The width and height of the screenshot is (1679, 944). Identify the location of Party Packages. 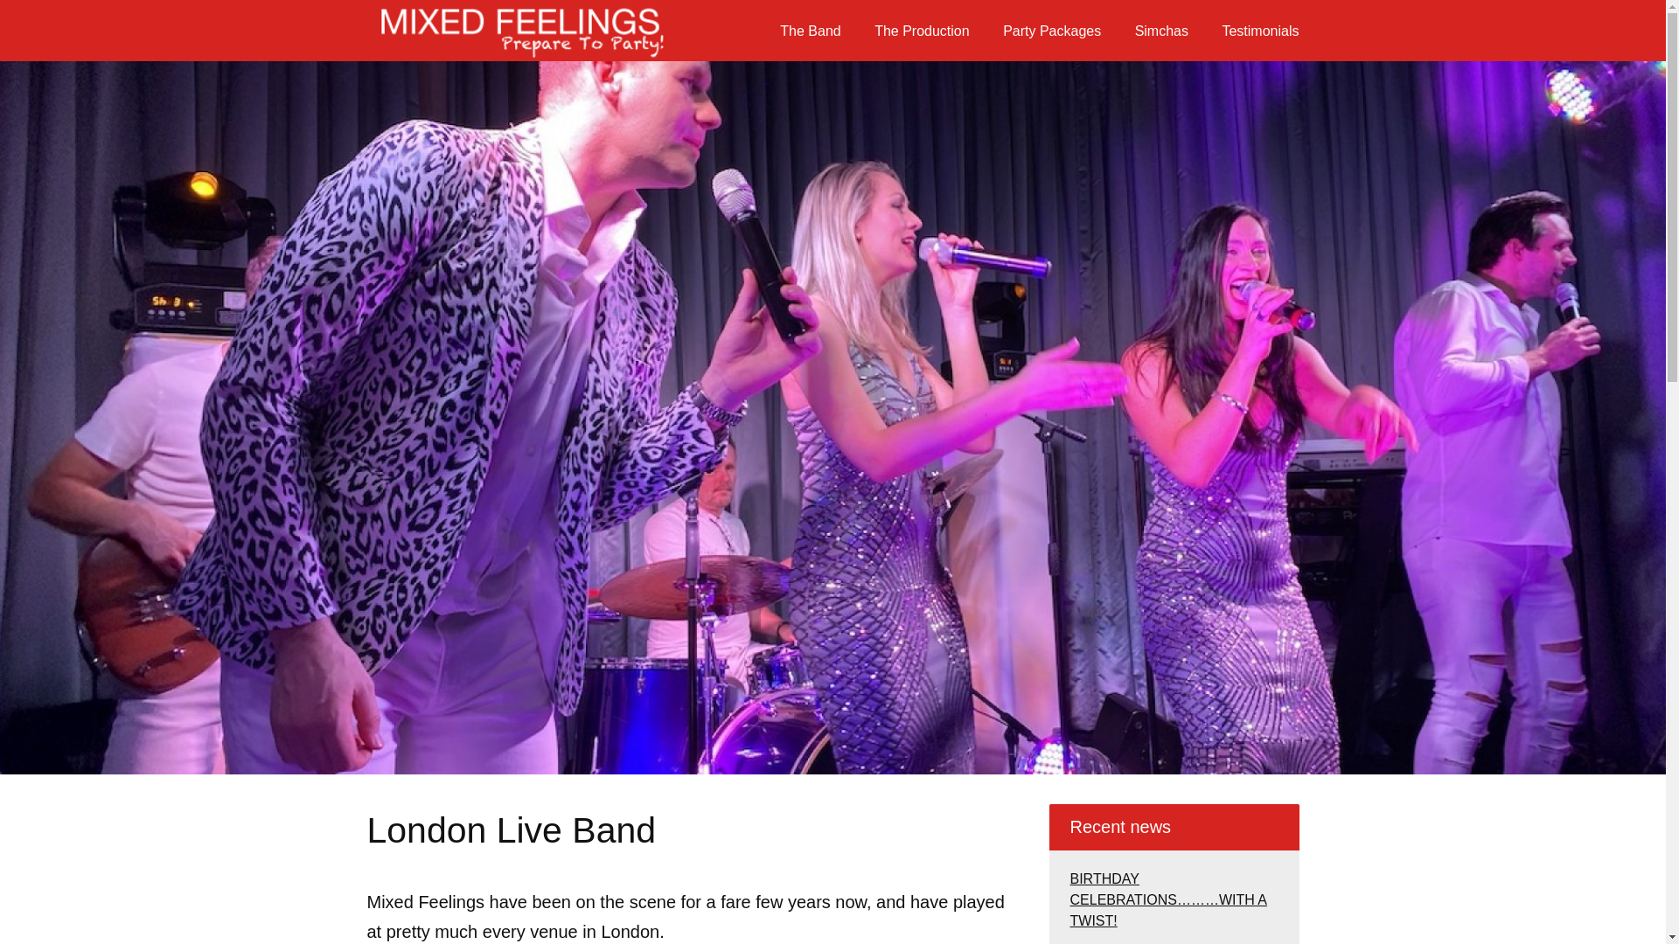
(1052, 30).